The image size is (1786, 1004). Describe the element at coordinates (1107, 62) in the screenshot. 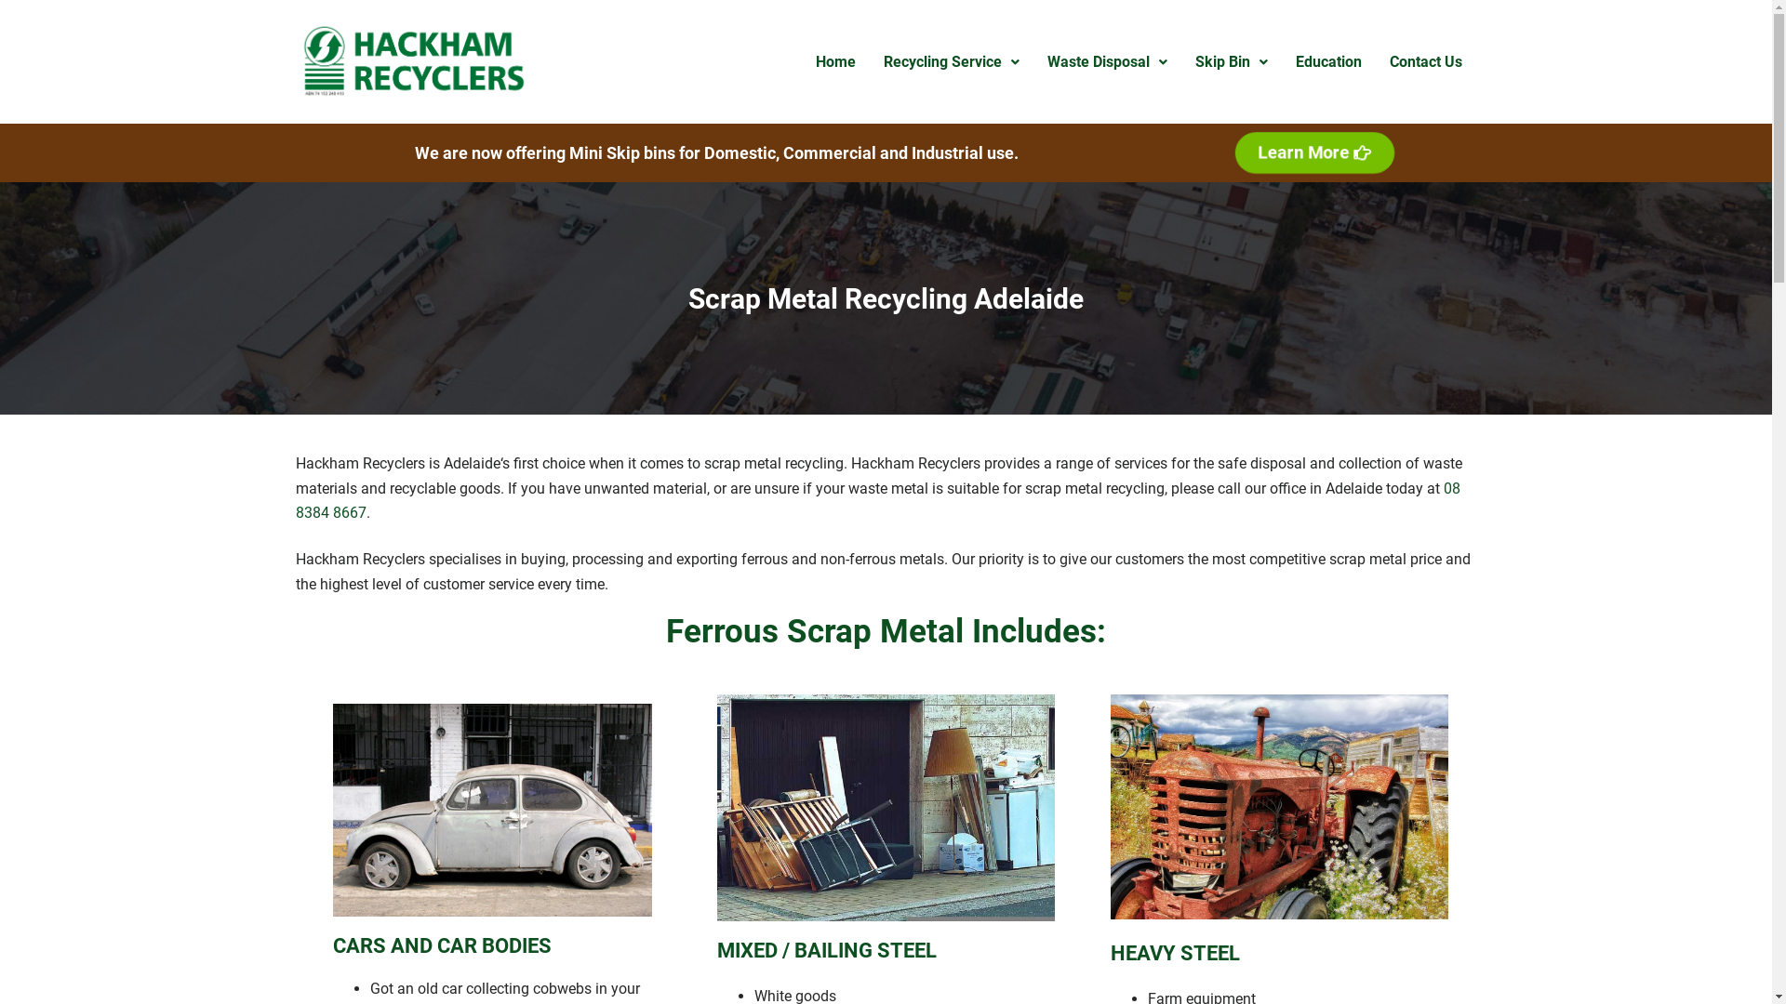

I see `Waste Disposal` at that location.